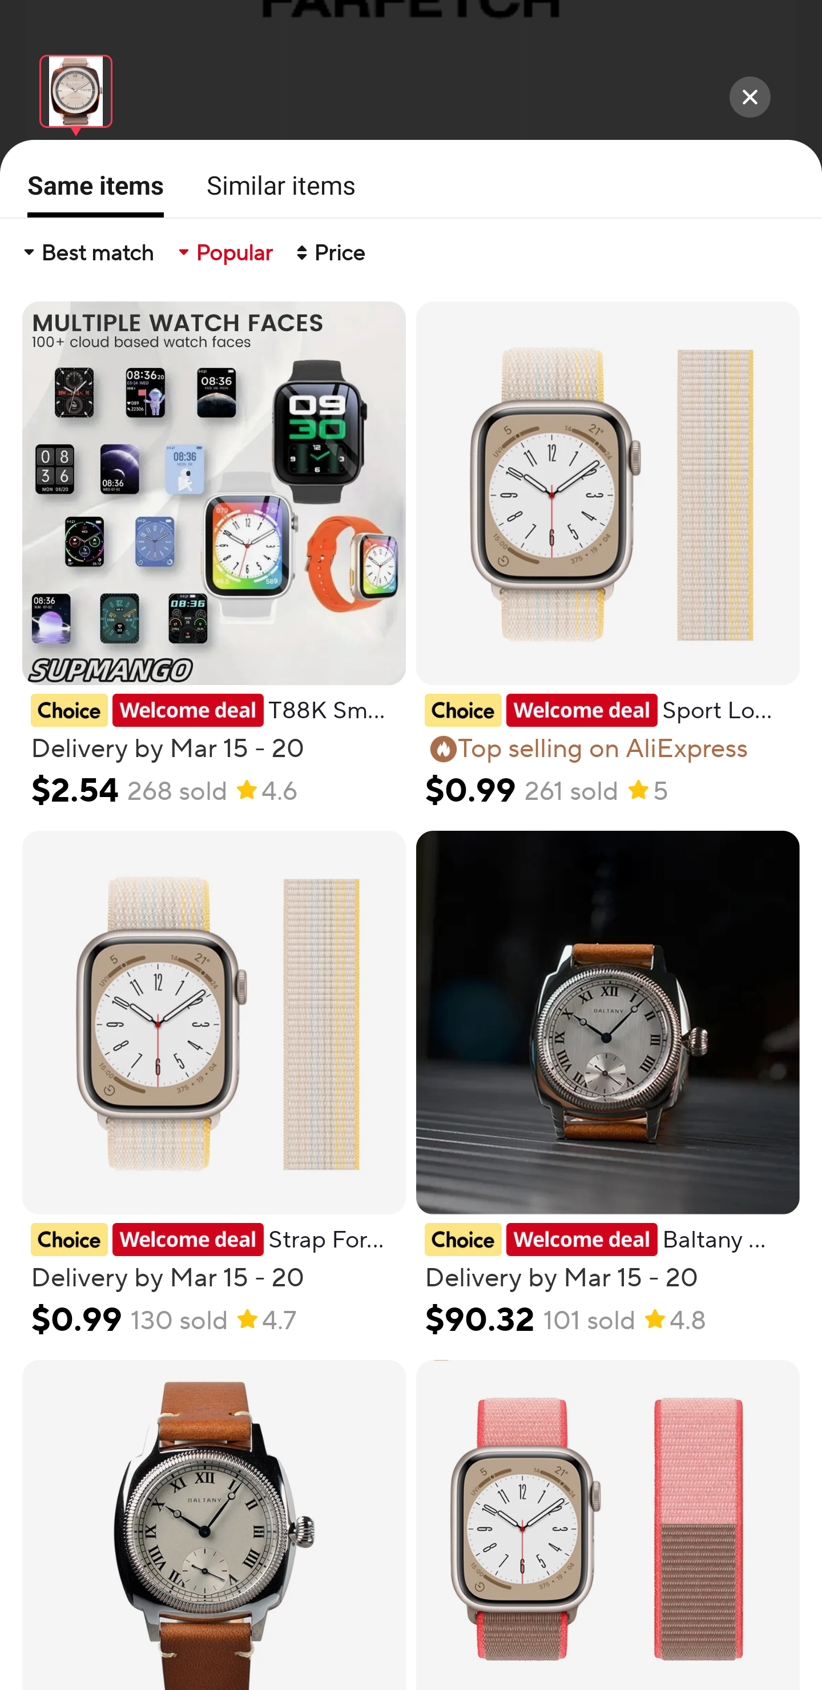  I want to click on Popular, so click(224, 252).